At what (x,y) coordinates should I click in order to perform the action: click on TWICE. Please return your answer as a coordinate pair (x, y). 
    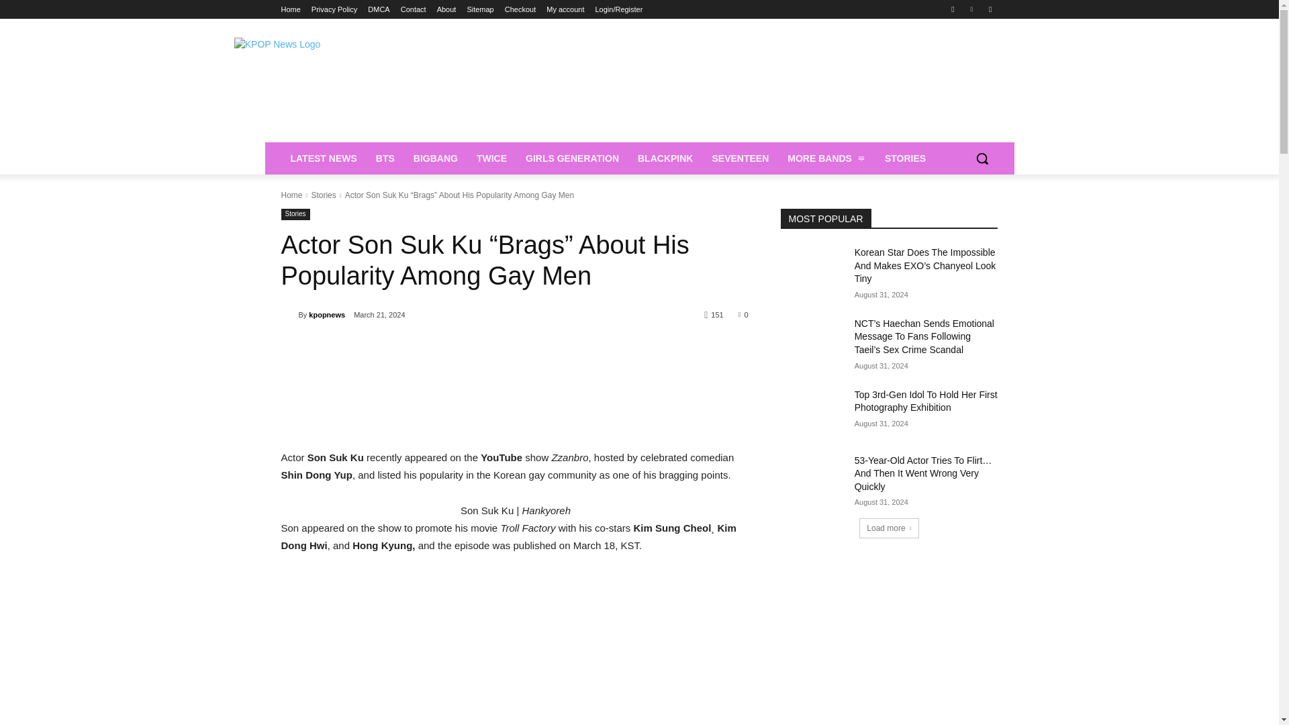
    Looking at the image, I should click on (491, 158).